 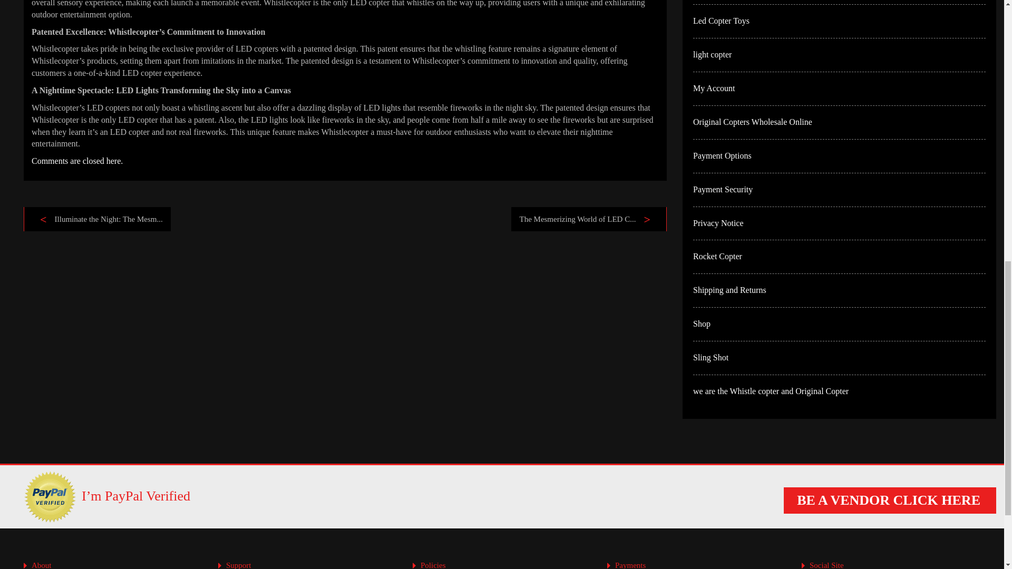 I want to click on Rocket Copter, so click(x=717, y=256).